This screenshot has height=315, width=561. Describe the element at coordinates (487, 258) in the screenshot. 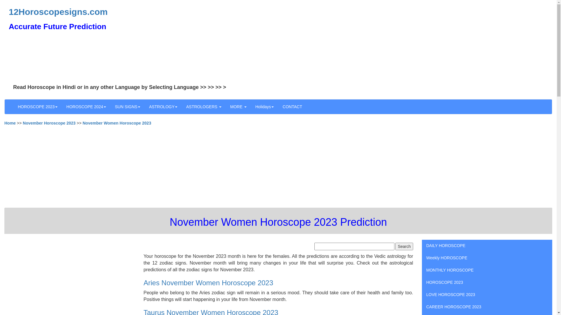

I see `Weekly HOROSCOPE` at that location.